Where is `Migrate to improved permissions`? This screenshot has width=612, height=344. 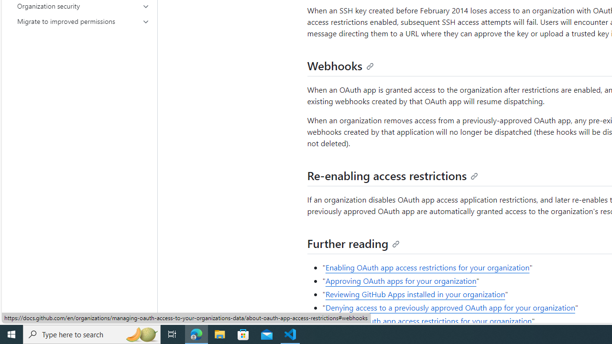 Migrate to improved permissions is located at coordinates (83, 21).